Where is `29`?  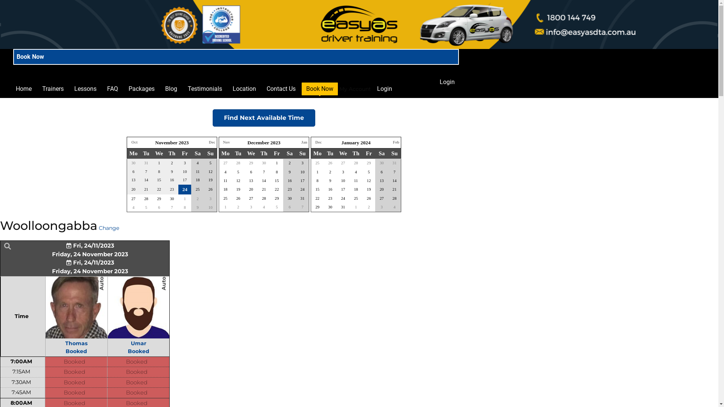 29 is located at coordinates (277, 198).